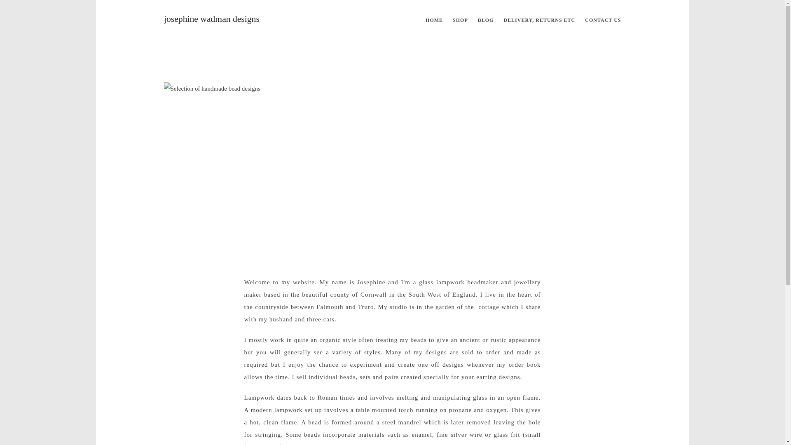 The image size is (791, 445). What do you see at coordinates (226, 20) in the screenshot?
I see `josephine wadman designs` at bounding box center [226, 20].